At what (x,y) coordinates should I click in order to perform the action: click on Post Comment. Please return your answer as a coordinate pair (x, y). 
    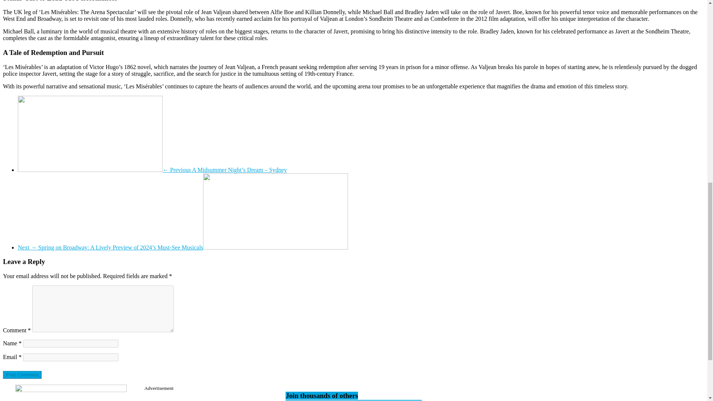
    Looking at the image, I should click on (22, 375).